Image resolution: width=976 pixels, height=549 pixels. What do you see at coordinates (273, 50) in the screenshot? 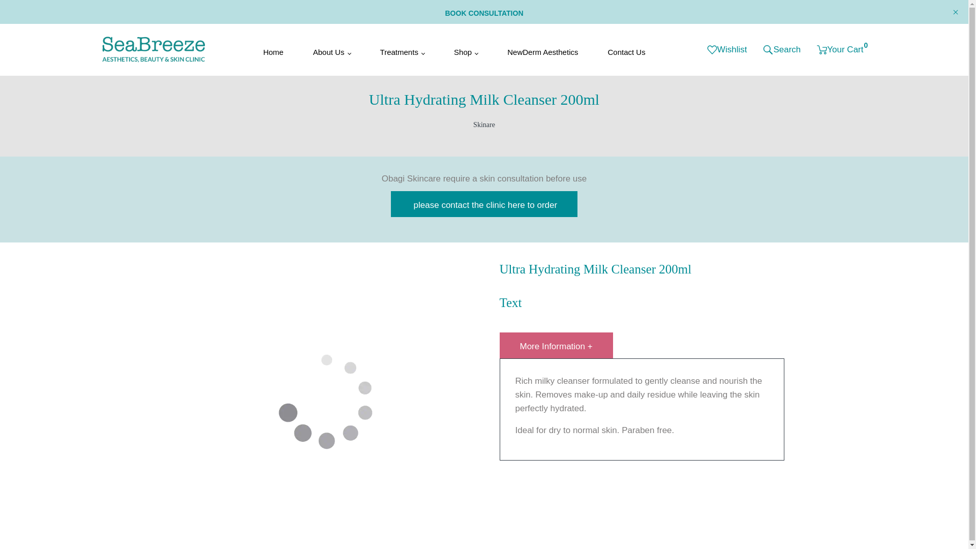
I see `Home` at bounding box center [273, 50].